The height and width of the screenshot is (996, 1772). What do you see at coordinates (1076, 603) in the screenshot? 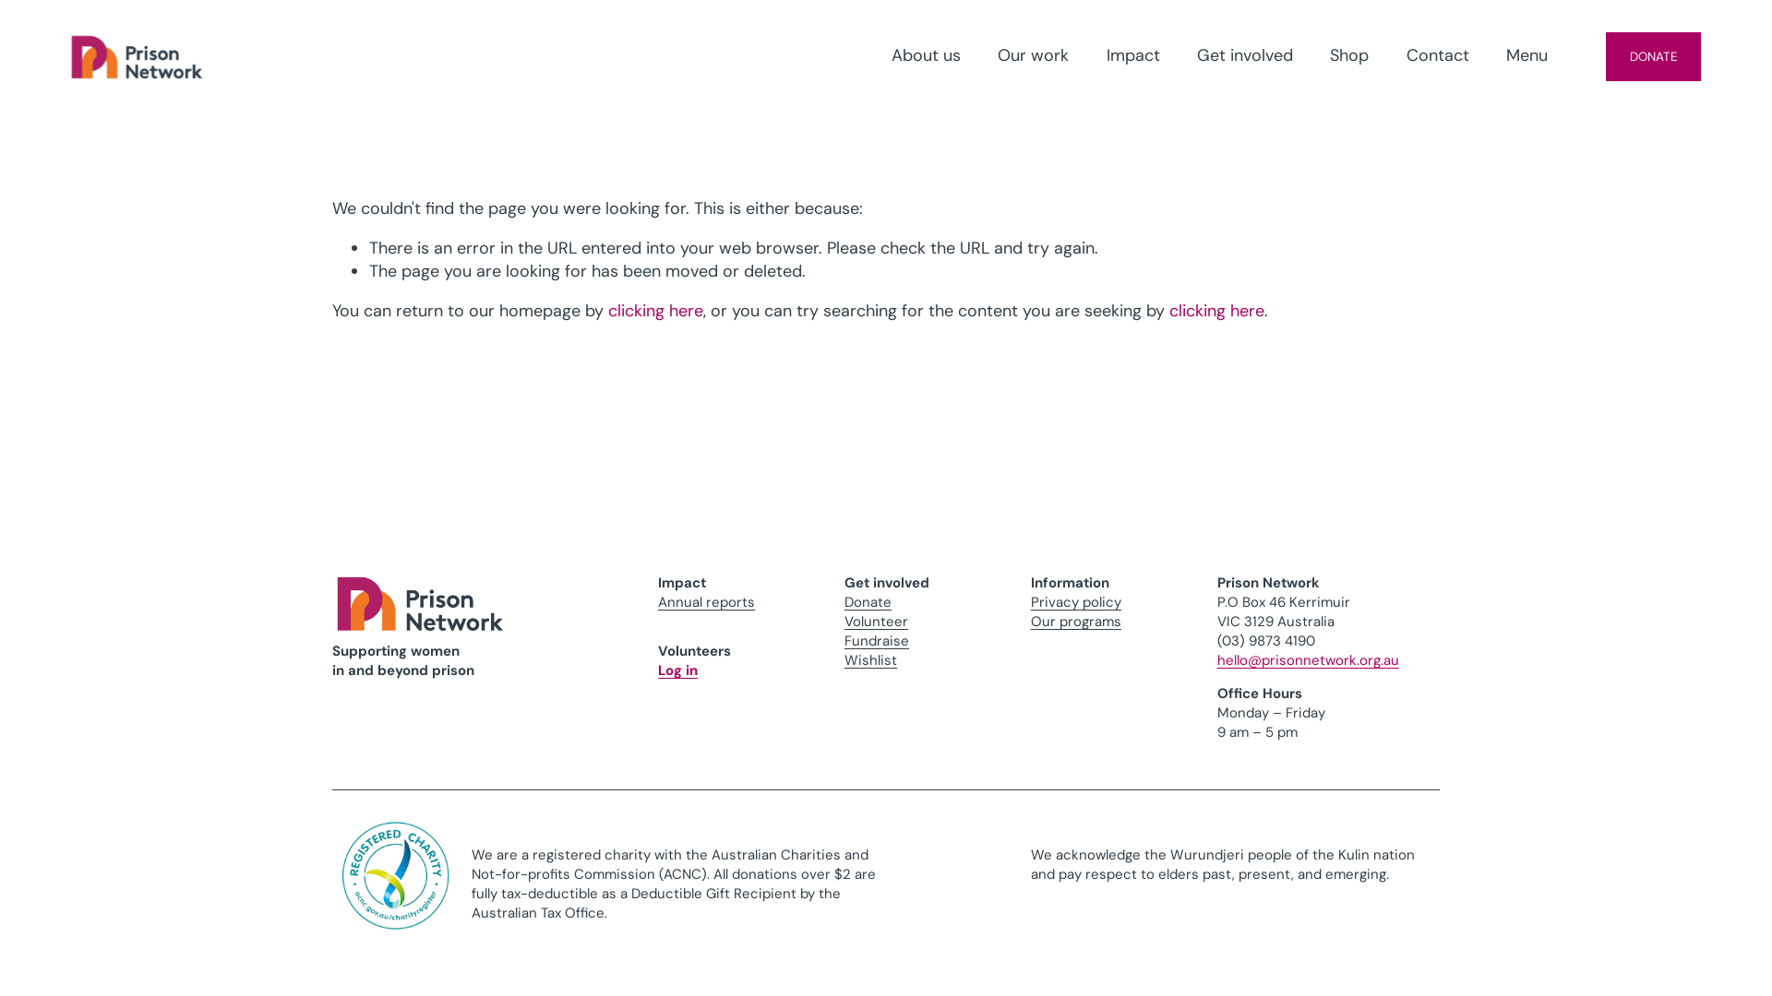
I see `Privacy policy` at bounding box center [1076, 603].